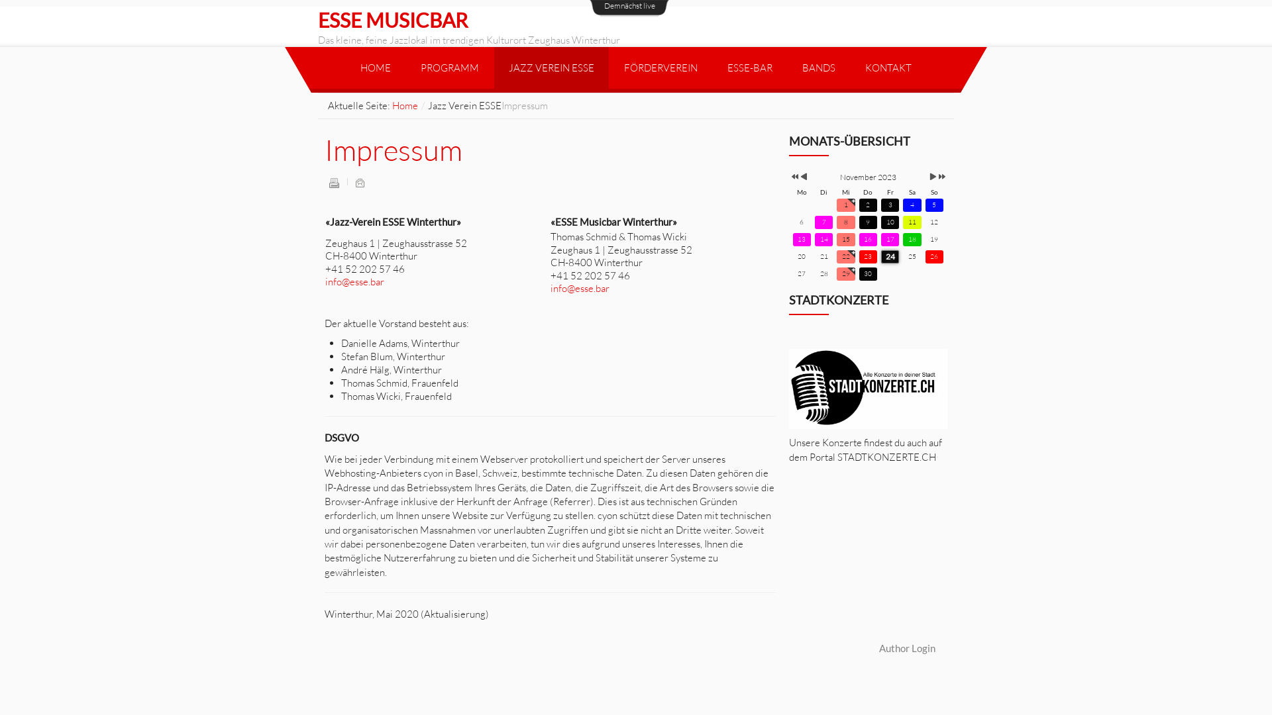 This screenshot has height=715, width=1272. Describe the element at coordinates (845, 222) in the screenshot. I see `8` at that location.